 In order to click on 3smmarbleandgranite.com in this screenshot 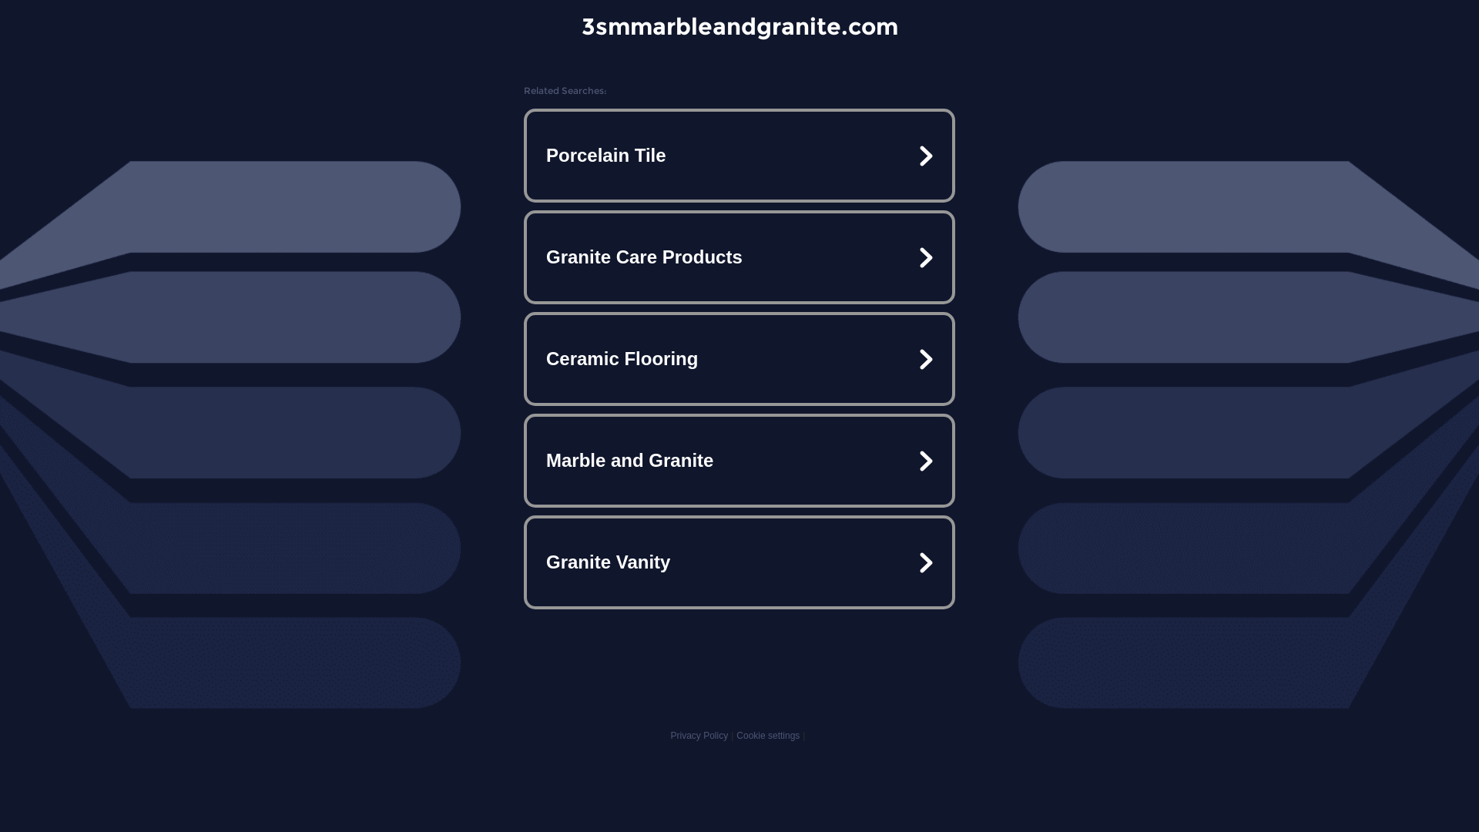, I will do `click(739, 26)`.